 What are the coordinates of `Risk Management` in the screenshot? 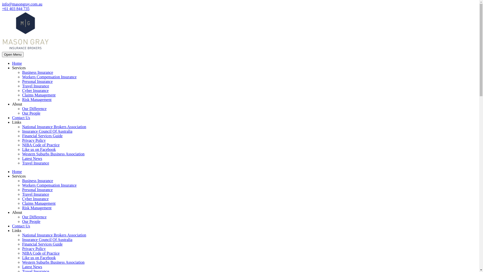 It's located at (37, 100).